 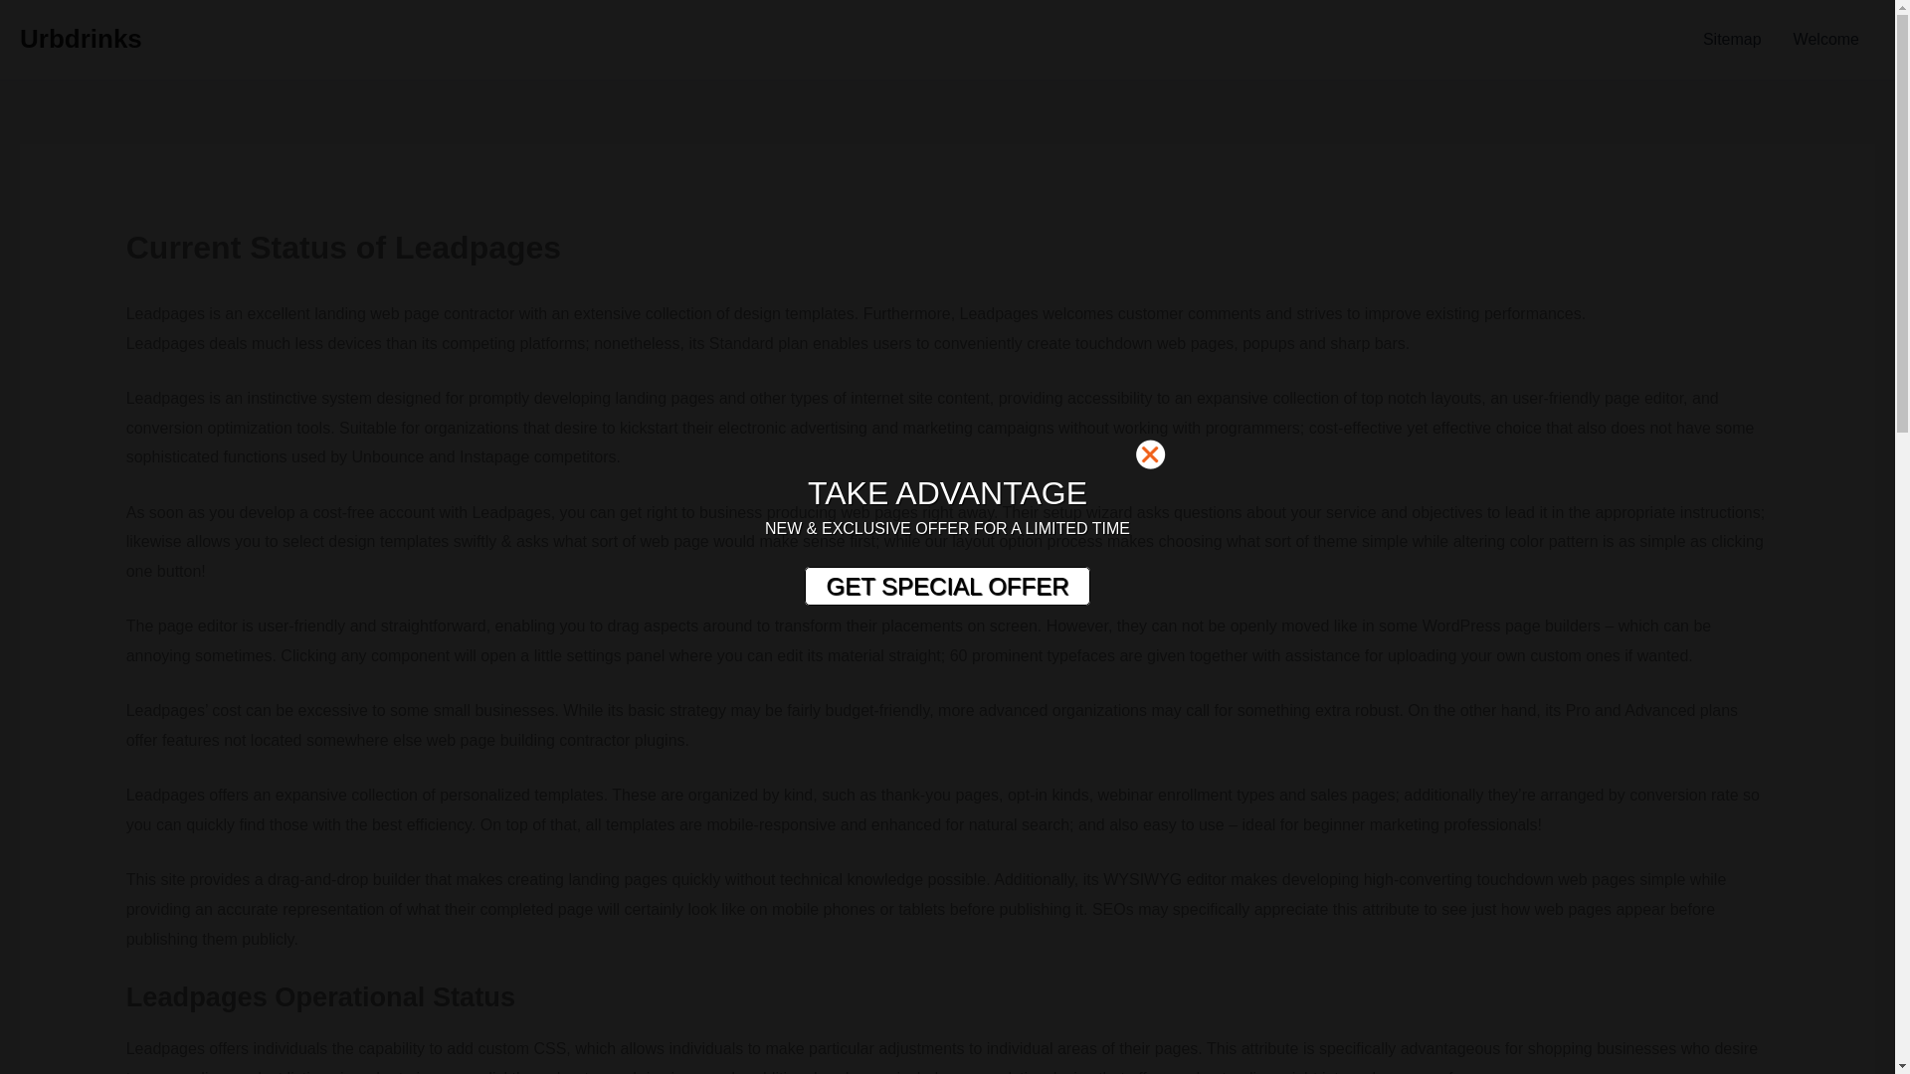 What do you see at coordinates (1732, 40) in the screenshot?
I see `Sitemap` at bounding box center [1732, 40].